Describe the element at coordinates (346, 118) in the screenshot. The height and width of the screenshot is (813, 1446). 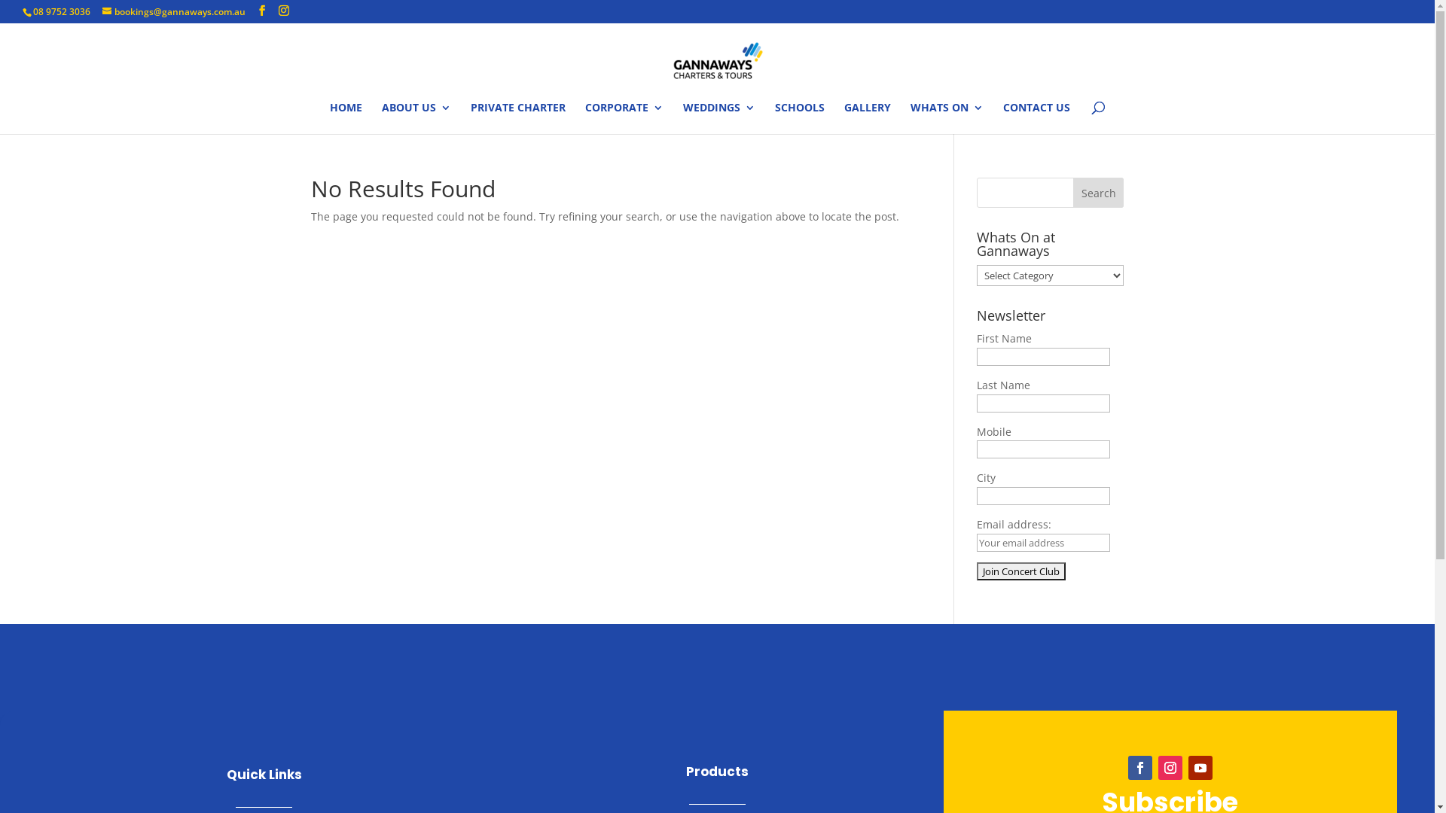
I see `HOME` at that location.